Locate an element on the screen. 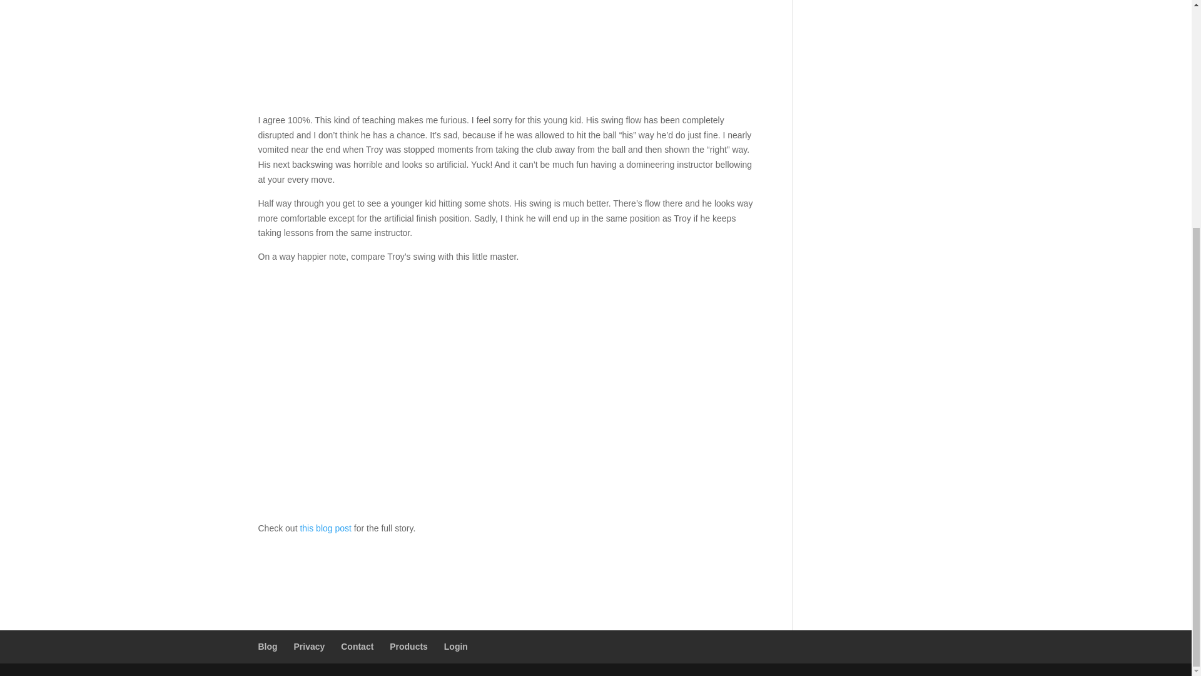 The image size is (1201, 676). Products is located at coordinates (408, 646).